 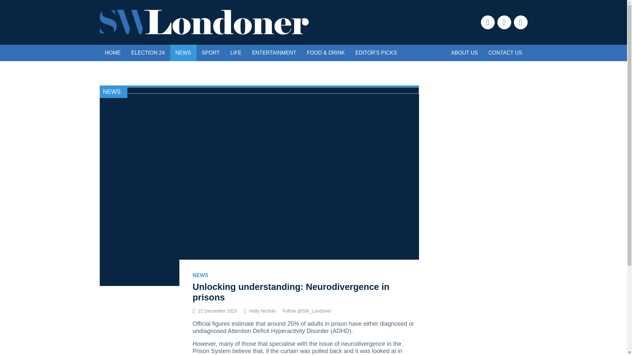 I want to click on Sport, so click(x=211, y=53).